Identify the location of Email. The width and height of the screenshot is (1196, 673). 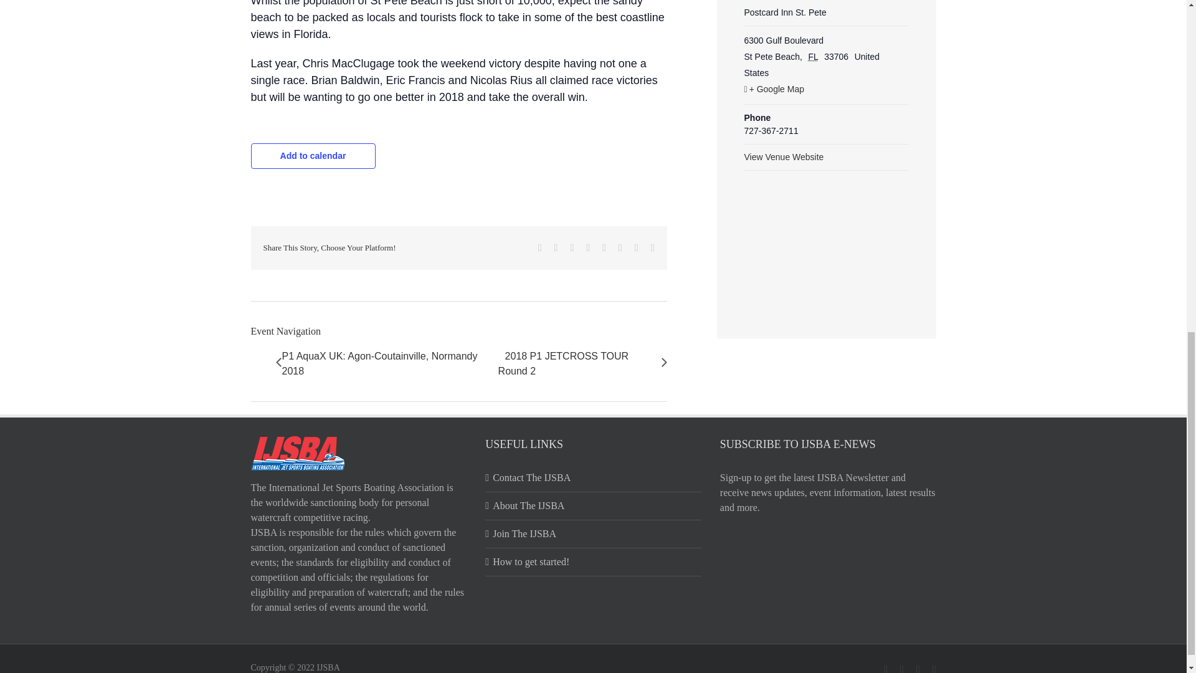
(652, 248).